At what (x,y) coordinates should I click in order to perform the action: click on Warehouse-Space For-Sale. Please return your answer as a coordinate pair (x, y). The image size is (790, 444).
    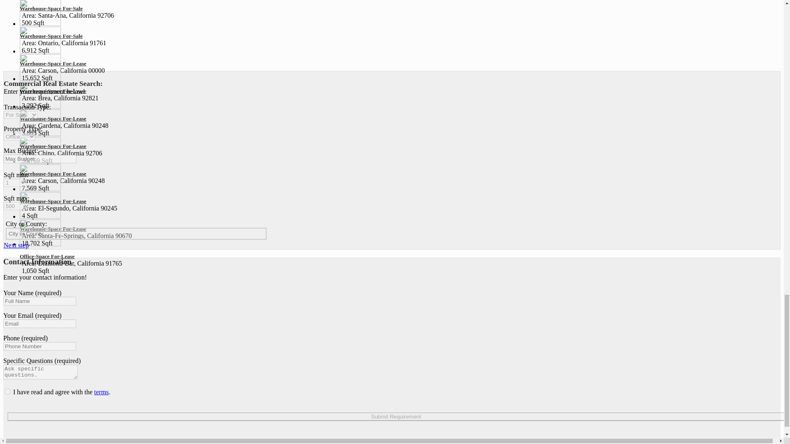
    Looking at the image, I should click on (51, 8).